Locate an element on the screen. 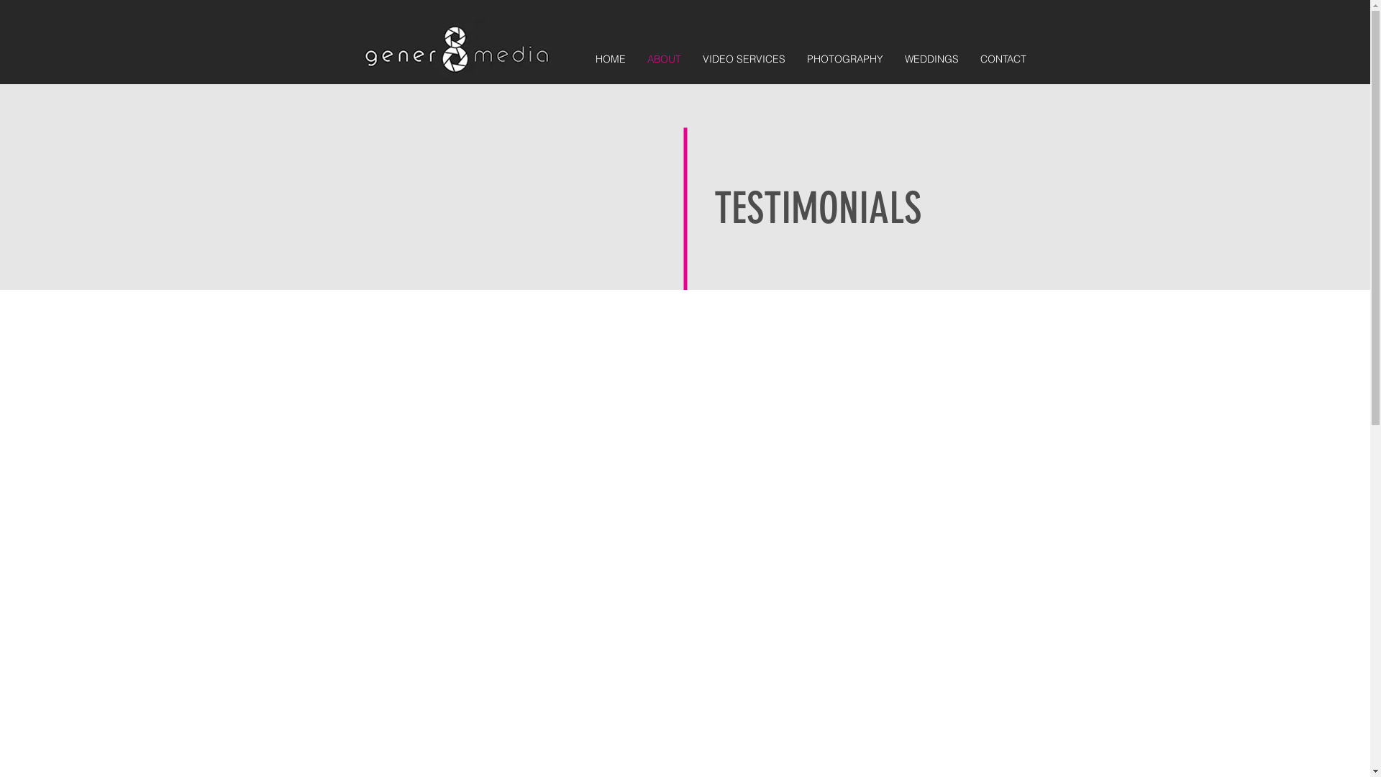 The width and height of the screenshot is (1381, 777). HOME is located at coordinates (610, 59).